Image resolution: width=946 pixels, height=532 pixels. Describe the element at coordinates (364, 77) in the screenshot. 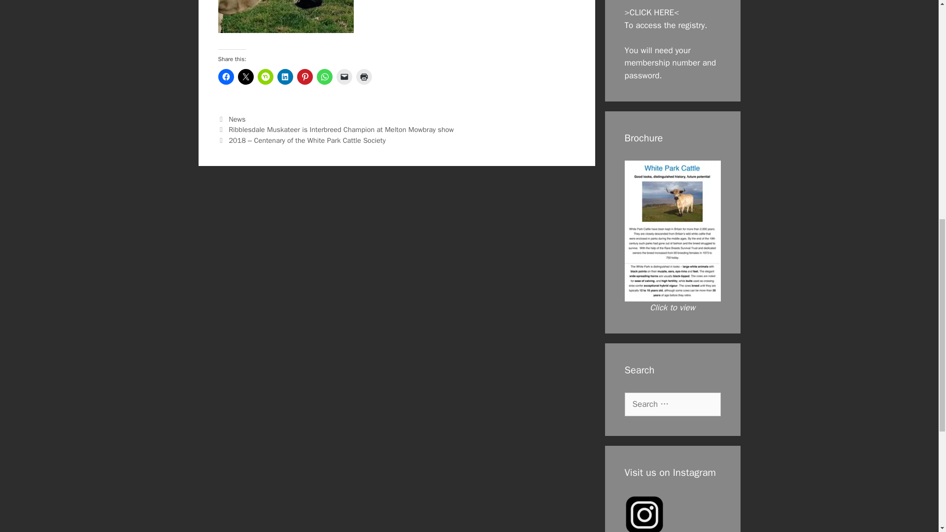

I see `Click to print` at that location.